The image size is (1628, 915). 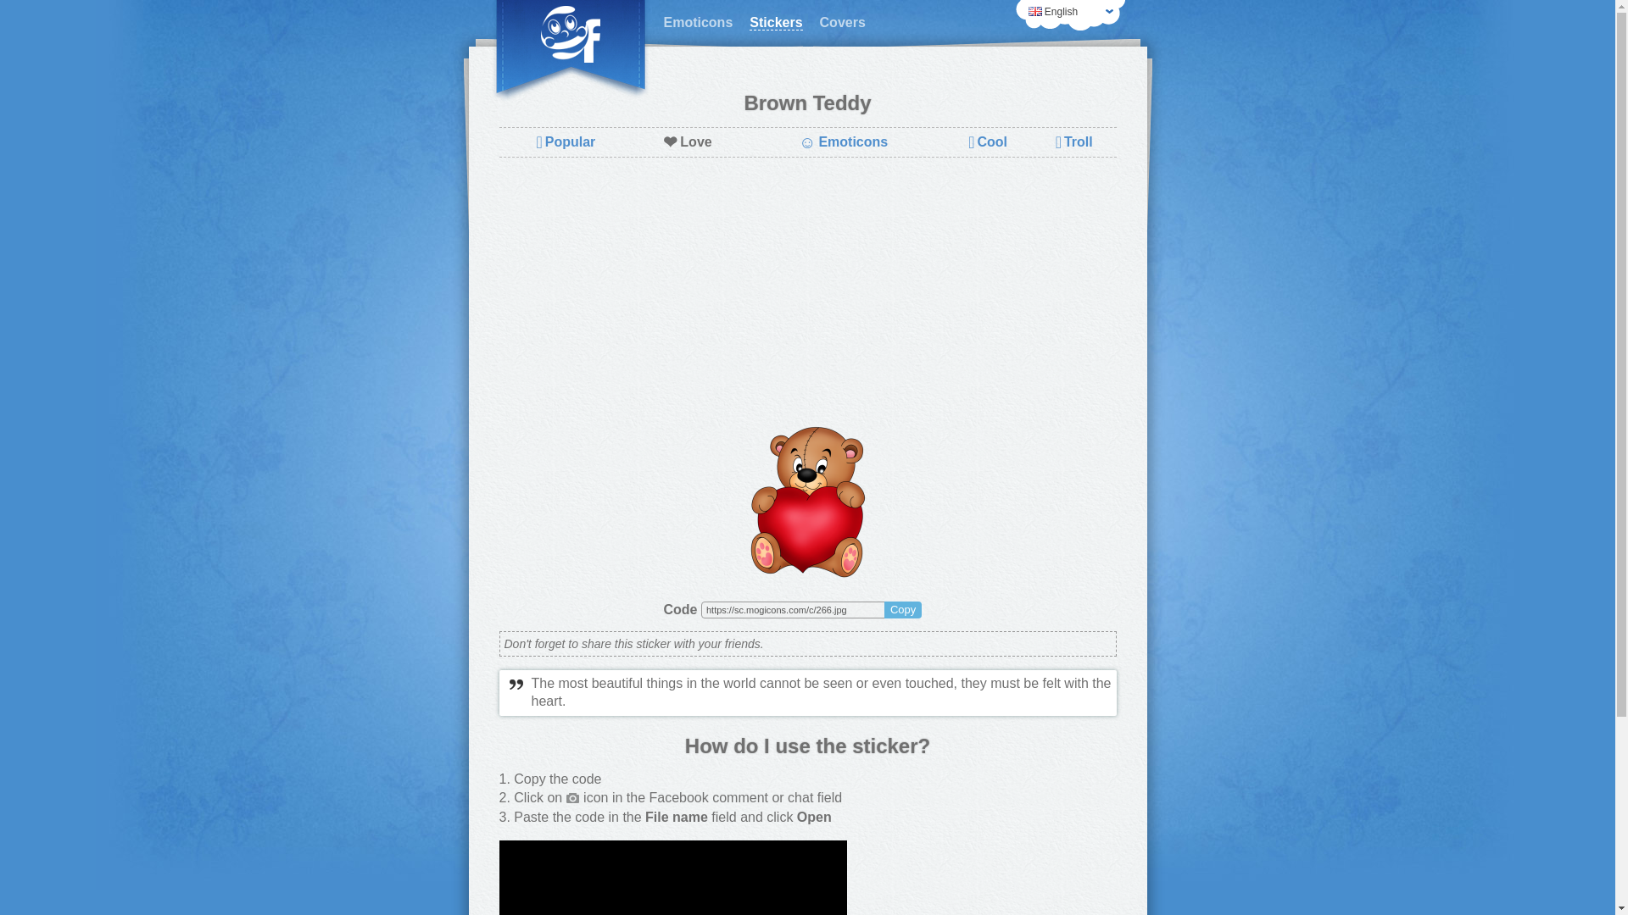 What do you see at coordinates (697, 22) in the screenshot?
I see `Emoticons` at bounding box center [697, 22].